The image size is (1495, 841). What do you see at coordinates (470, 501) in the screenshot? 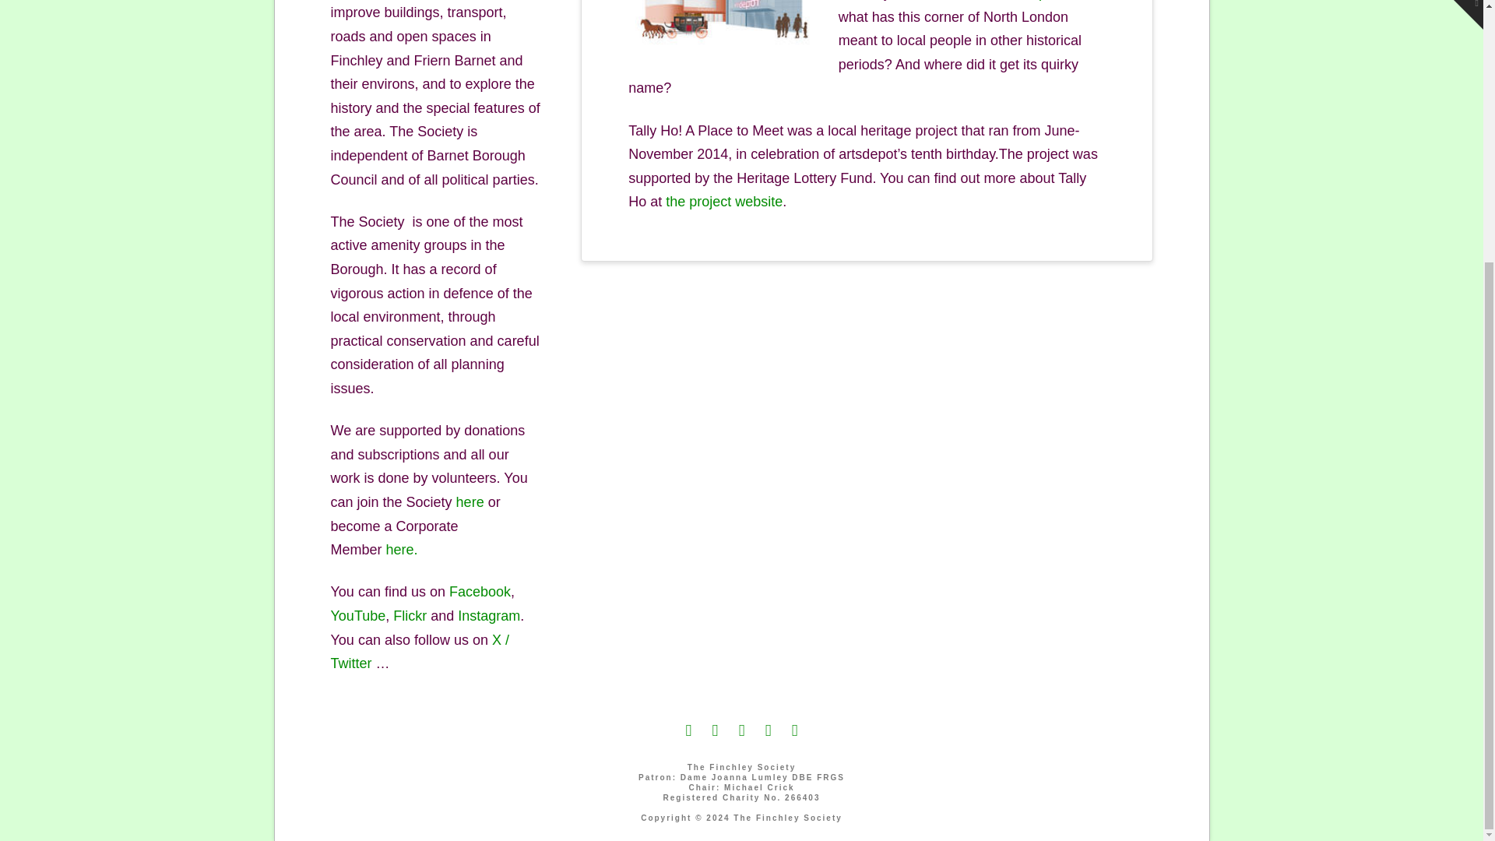
I see `here` at bounding box center [470, 501].